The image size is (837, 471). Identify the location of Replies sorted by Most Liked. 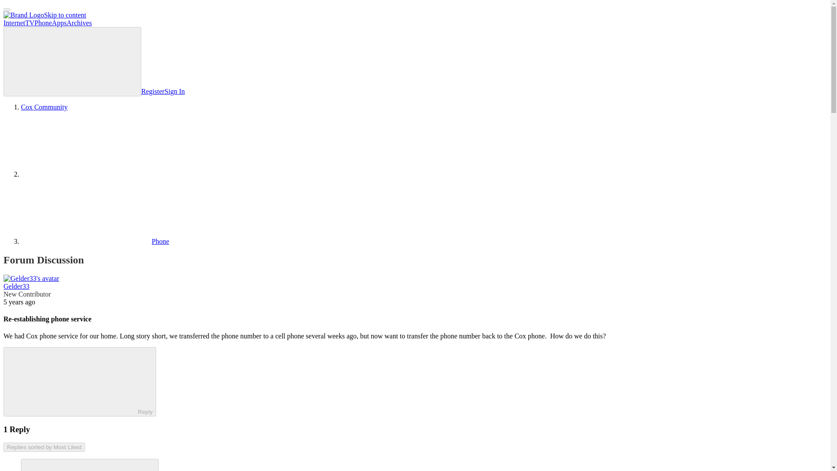
(44, 447).